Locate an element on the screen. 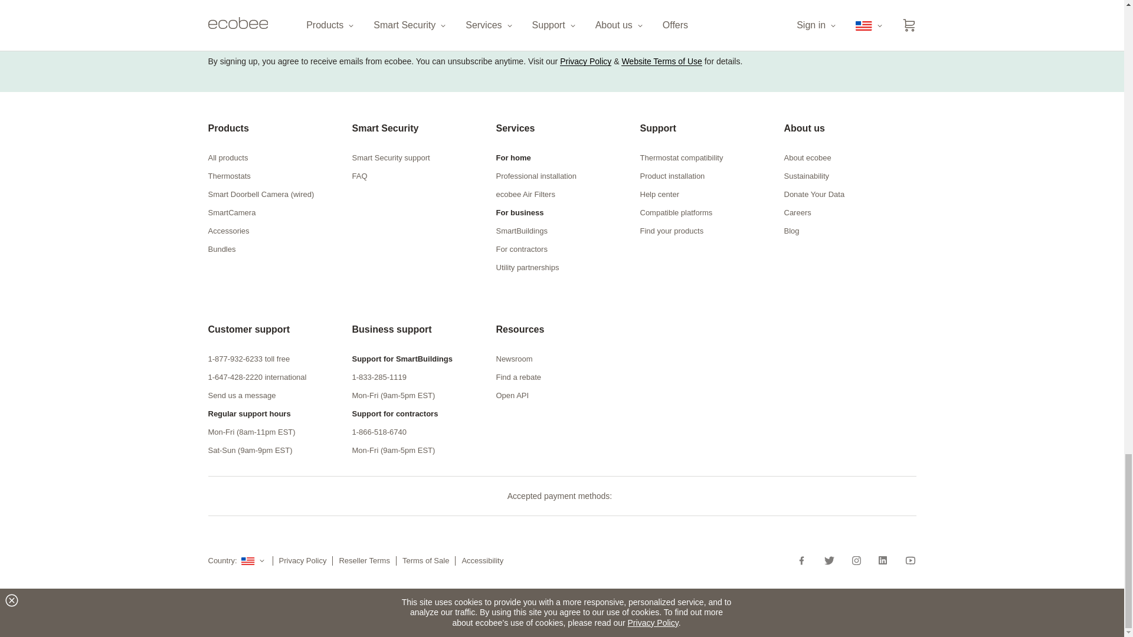 This screenshot has width=1133, height=637. LinkedIn is located at coordinates (883, 560).